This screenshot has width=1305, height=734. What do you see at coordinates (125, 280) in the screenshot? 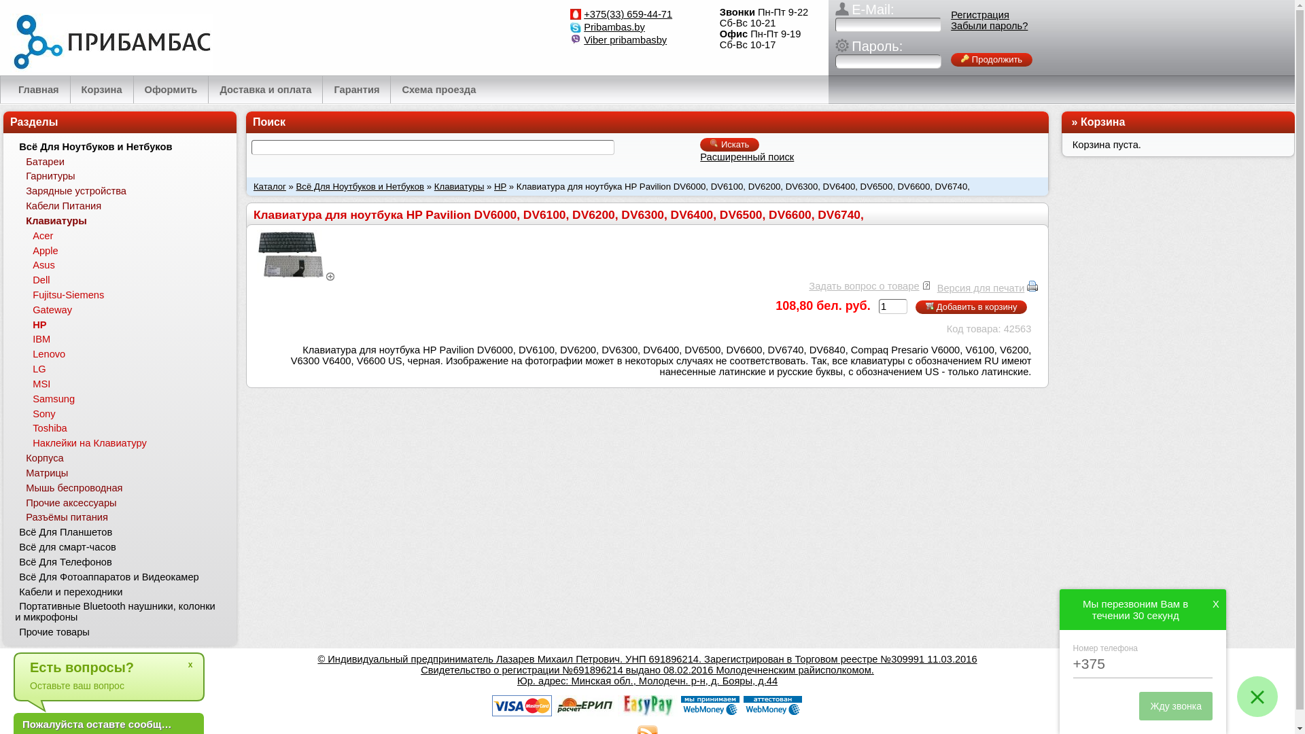
I see `Dell` at bounding box center [125, 280].